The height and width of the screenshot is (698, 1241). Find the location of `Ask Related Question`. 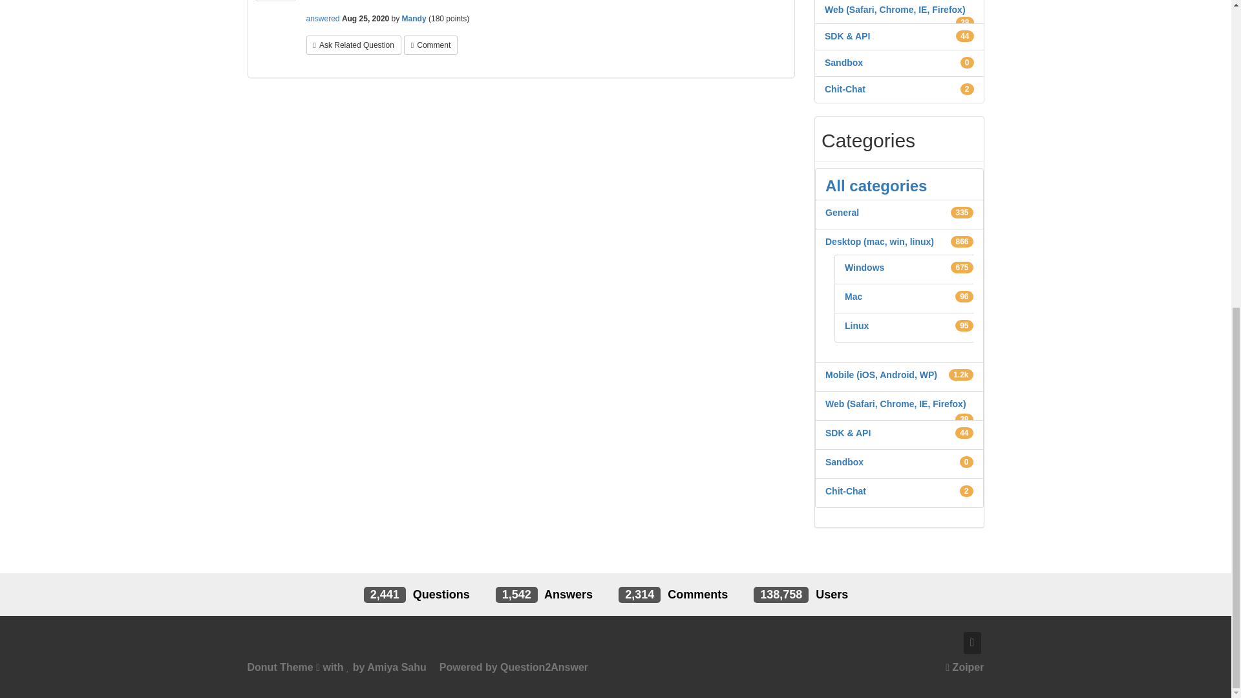

Ask Related Question is located at coordinates (354, 45).